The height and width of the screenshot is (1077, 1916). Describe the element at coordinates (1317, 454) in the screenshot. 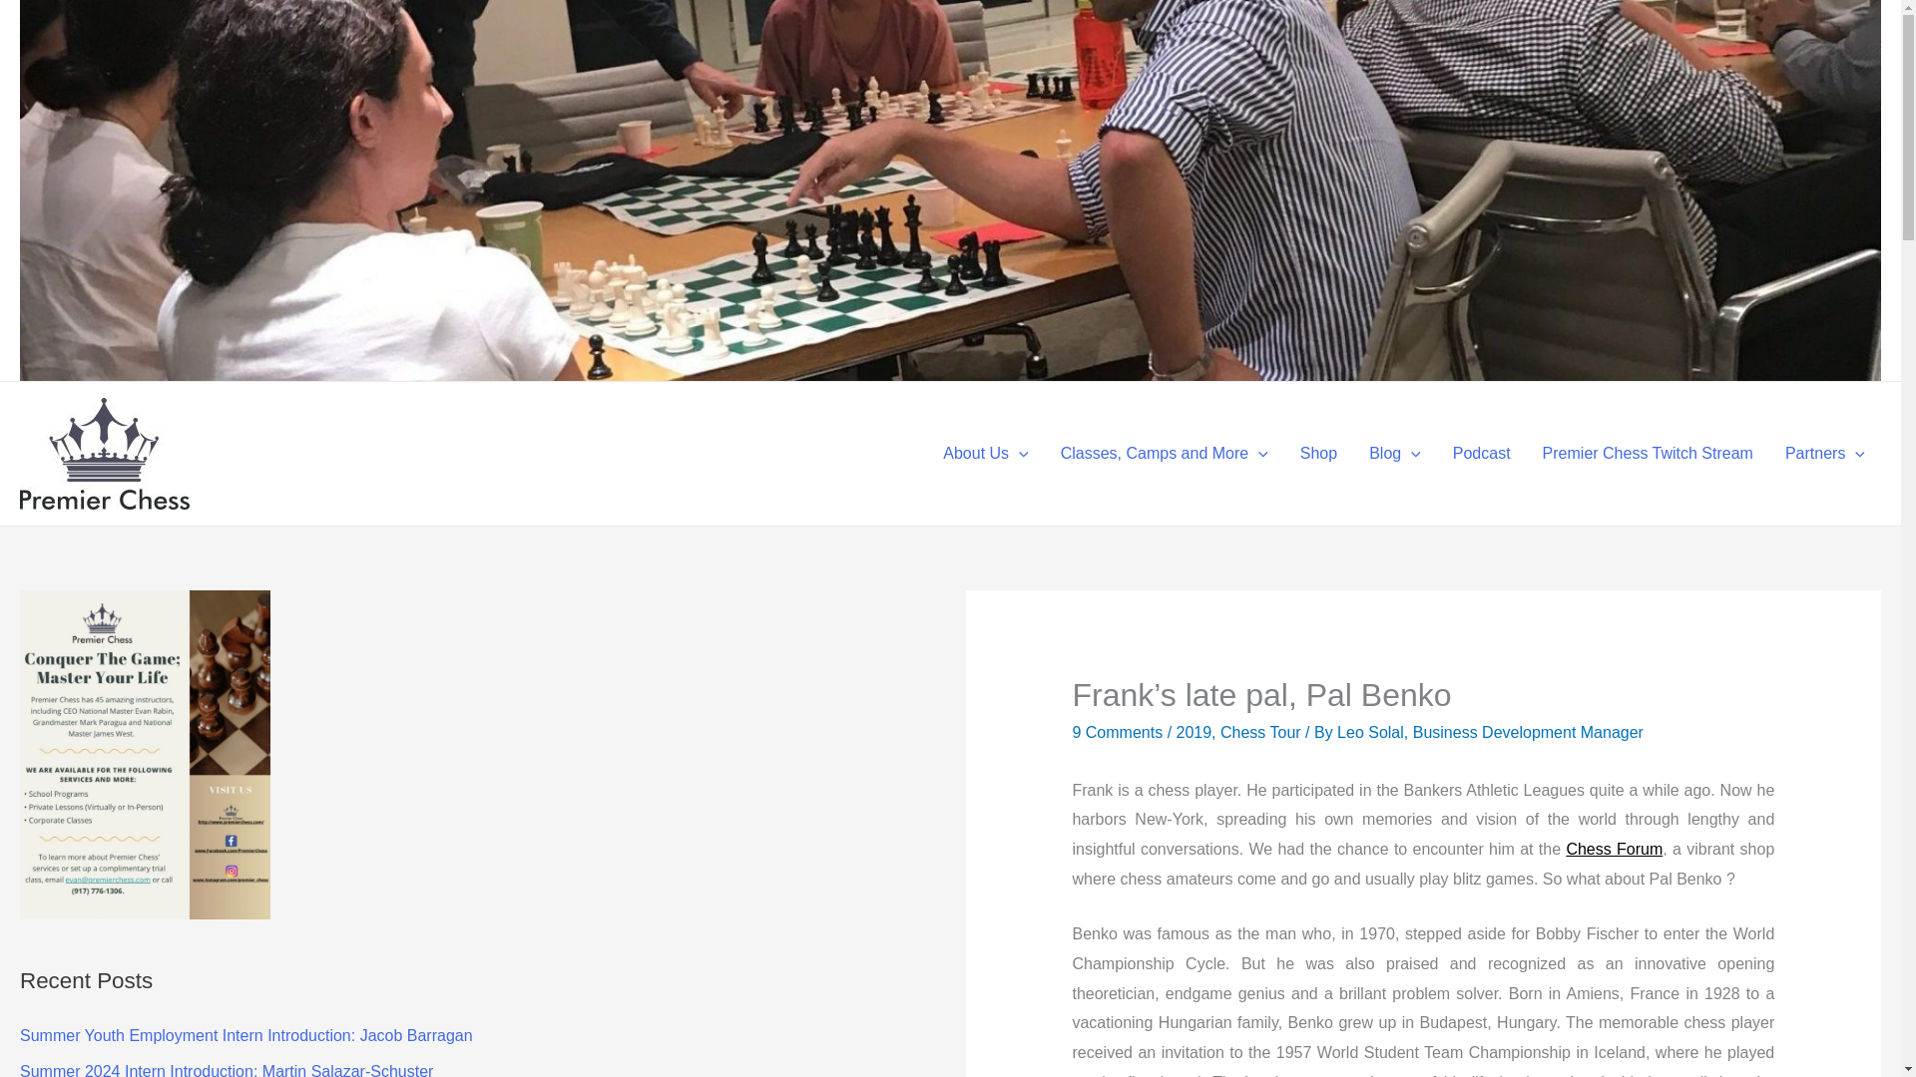

I see `Shop` at that location.